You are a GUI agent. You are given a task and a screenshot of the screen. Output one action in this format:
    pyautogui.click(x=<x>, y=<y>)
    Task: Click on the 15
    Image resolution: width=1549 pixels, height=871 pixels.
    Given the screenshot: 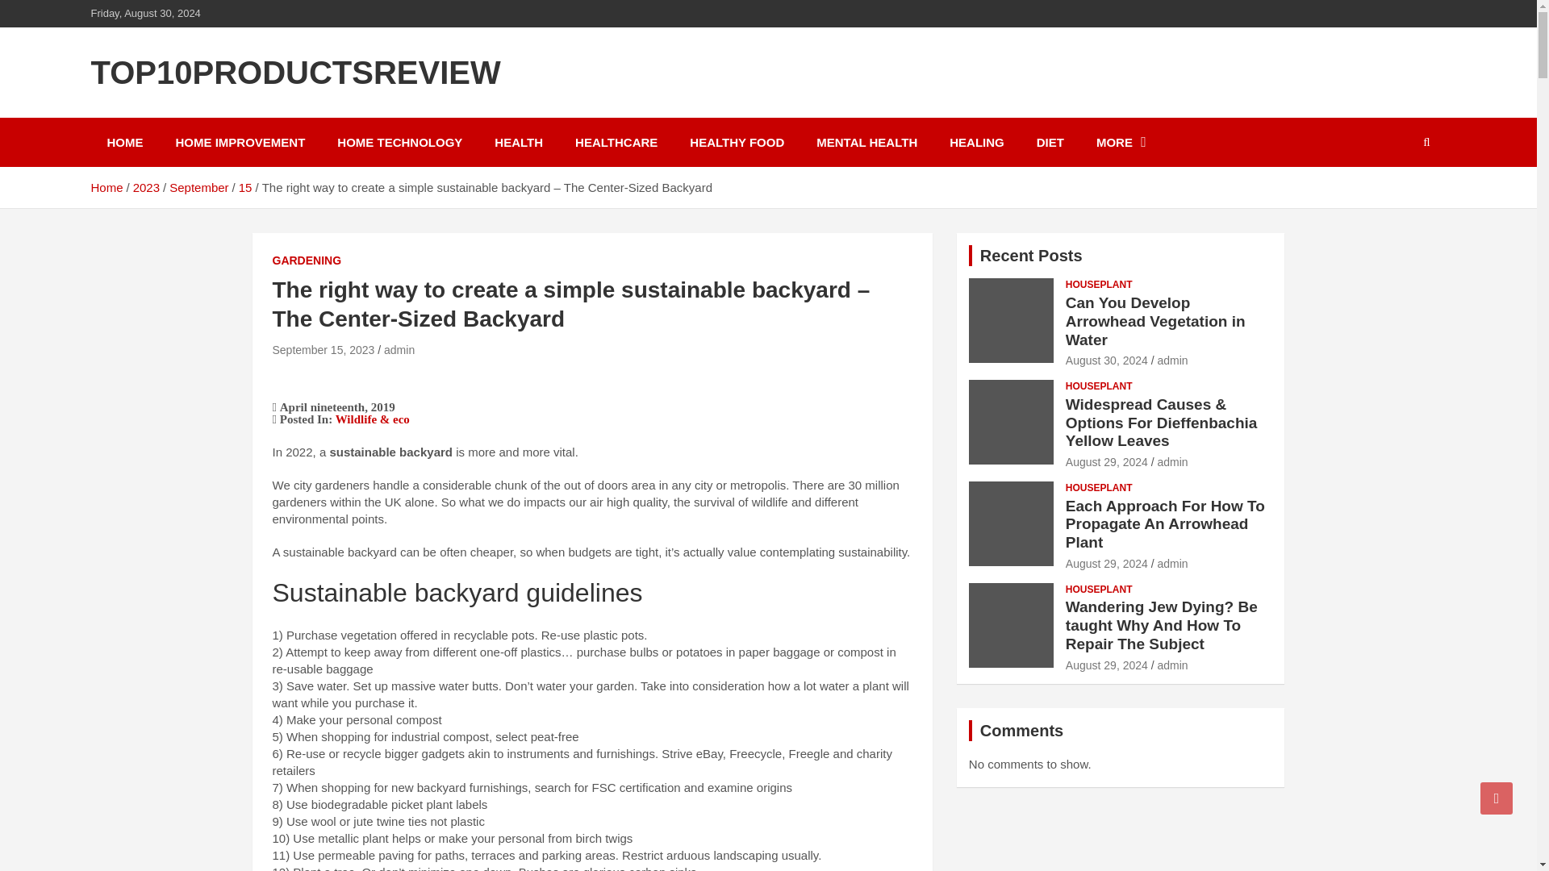 What is the action you would take?
    pyautogui.click(x=245, y=187)
    